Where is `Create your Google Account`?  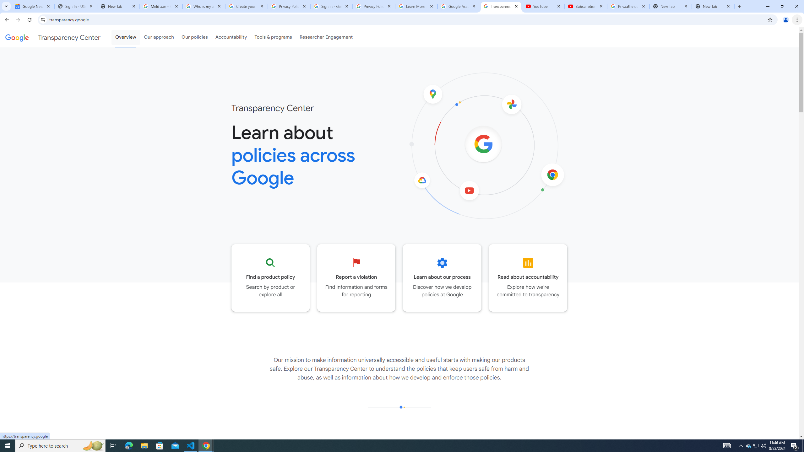 Create your Google Account is located at coordinates (247, 6).